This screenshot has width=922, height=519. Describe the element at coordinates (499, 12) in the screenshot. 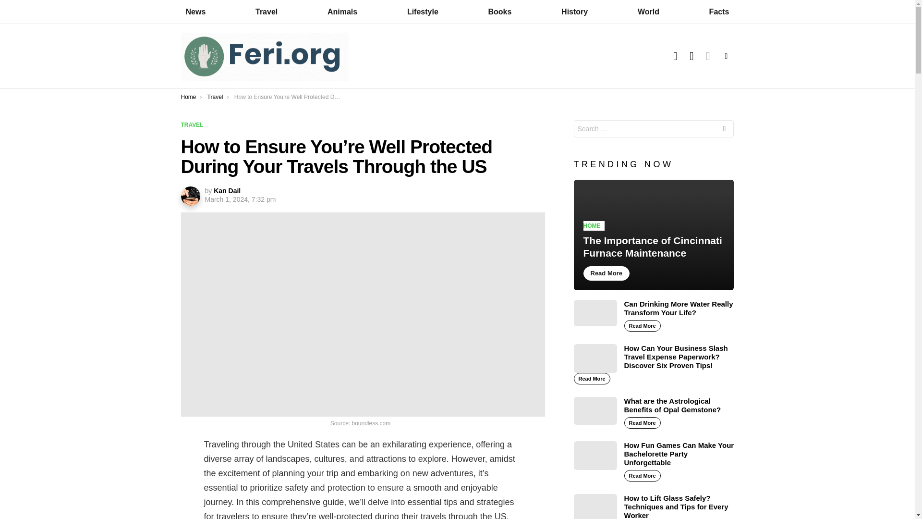

I see `Books` at that location.